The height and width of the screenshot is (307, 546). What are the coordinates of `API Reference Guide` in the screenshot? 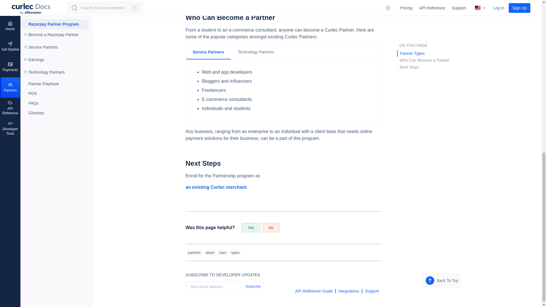 It's located at (315, 291).